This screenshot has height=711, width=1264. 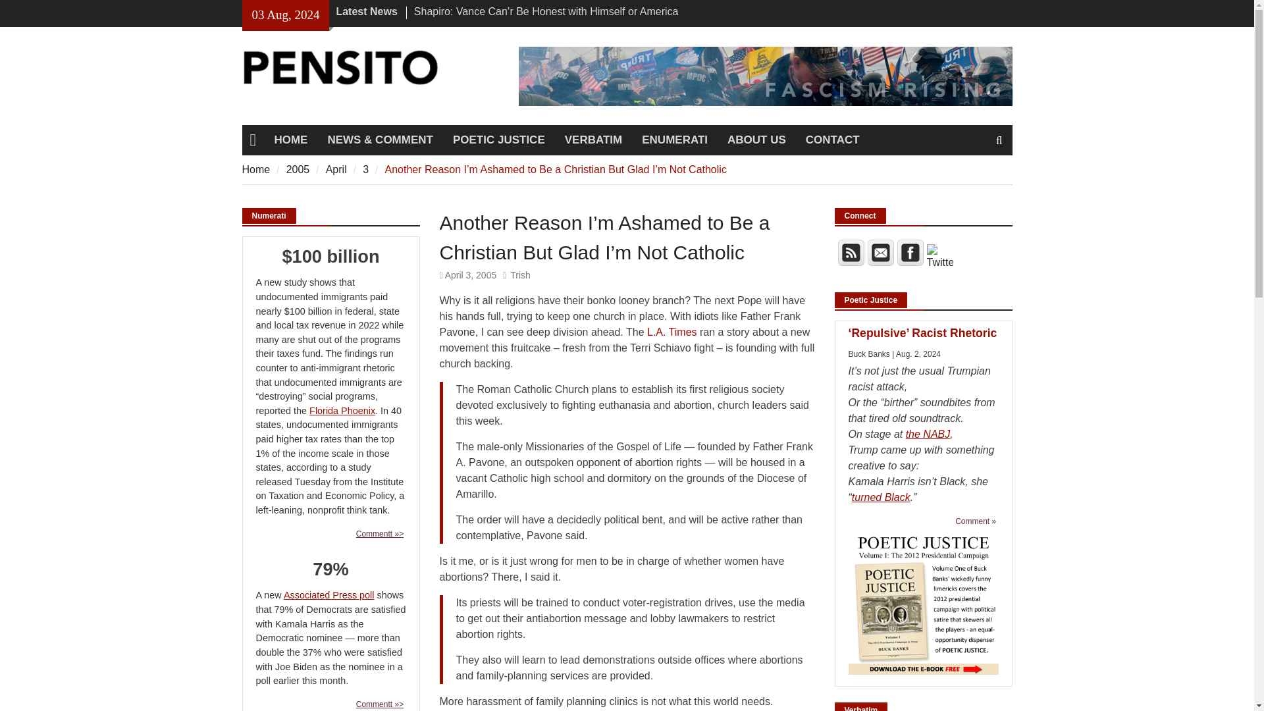 What do you see at coordinates (256, 169) in the screenshot?
I see `Home` at bounding box center [256, 169].